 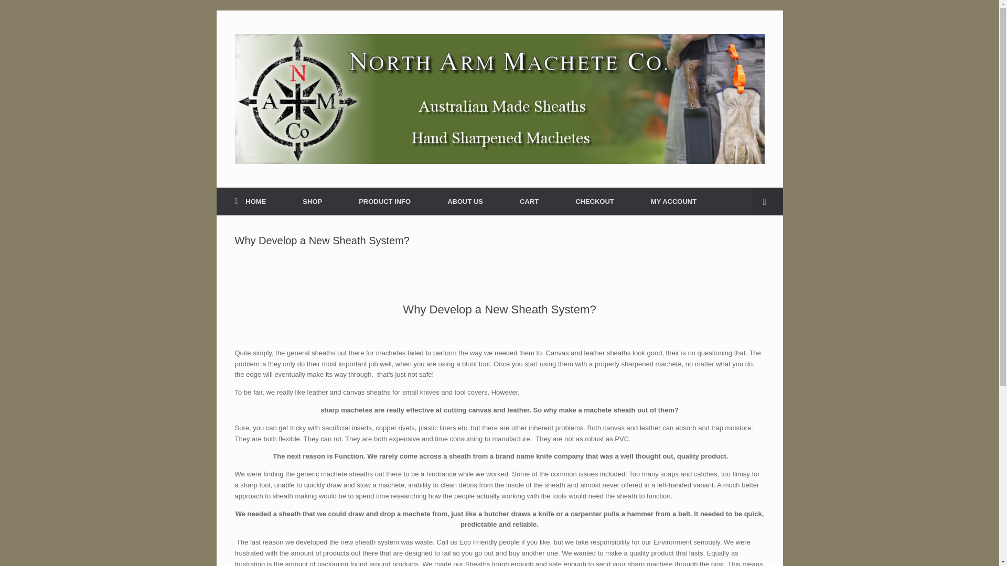 What do you see at coordinates (465, 201) in the screenshot?
I see `ABOUT US` at bounding box center [465, 201].